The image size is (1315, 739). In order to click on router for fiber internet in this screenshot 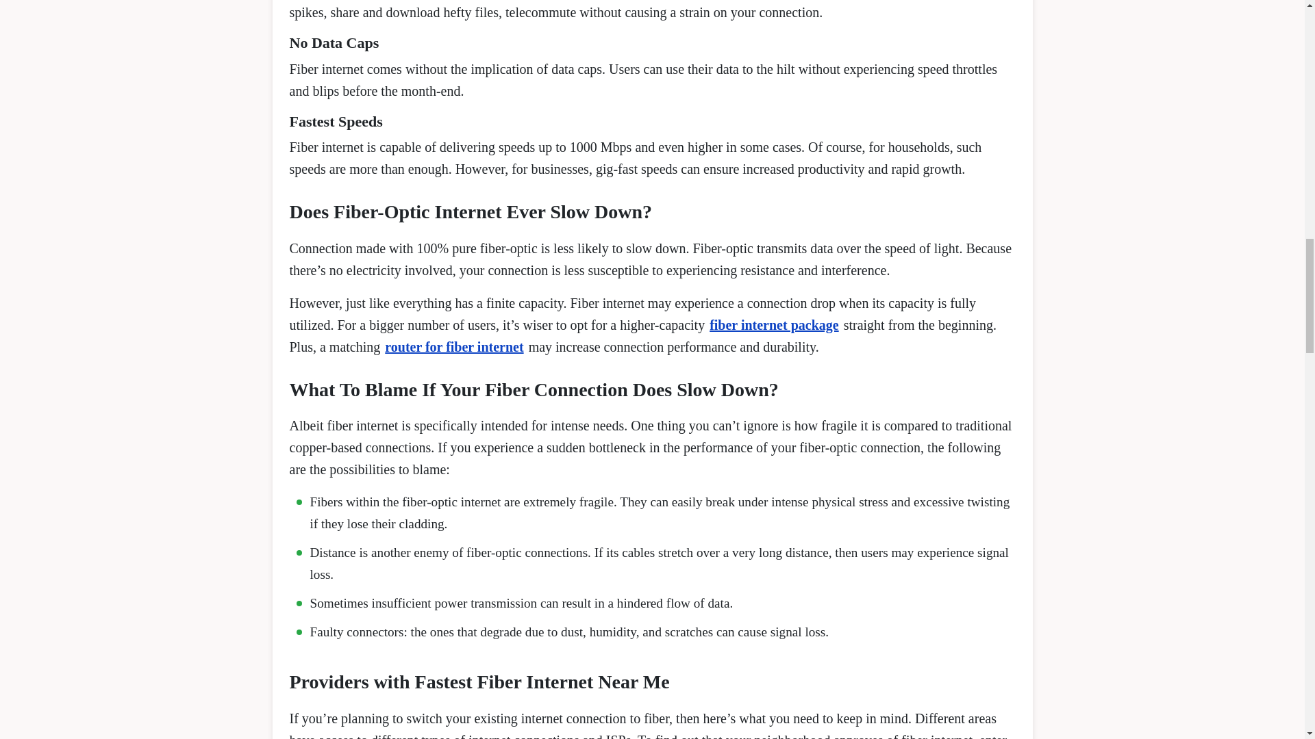, I will do `click(454, 346)`.